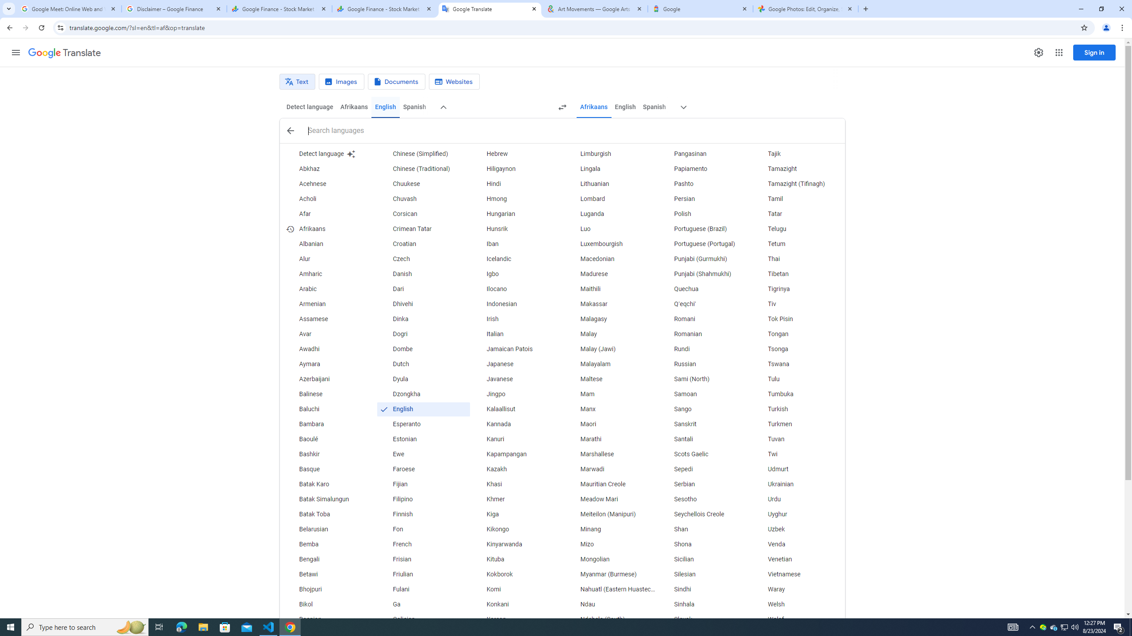 The image size is (1132, 636). What do you see at coordinates (610, 304) in the screenshot?
I see `Makassar` at bounding box center [610, 304].